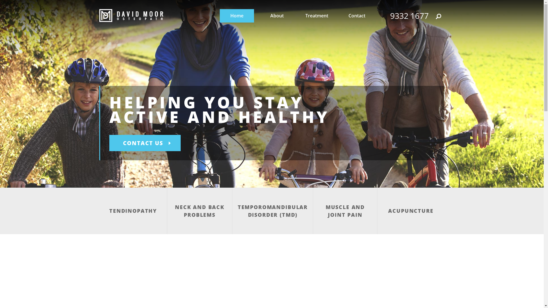  I want to click on TENDINOPATHY, so click(133, 211).